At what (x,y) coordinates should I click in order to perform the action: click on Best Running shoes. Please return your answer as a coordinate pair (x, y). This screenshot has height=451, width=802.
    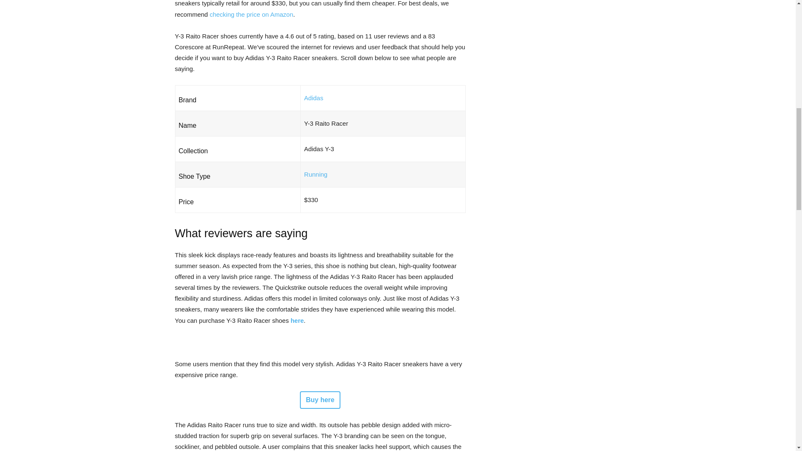
    Looking at the image, I should click on (315, 174).